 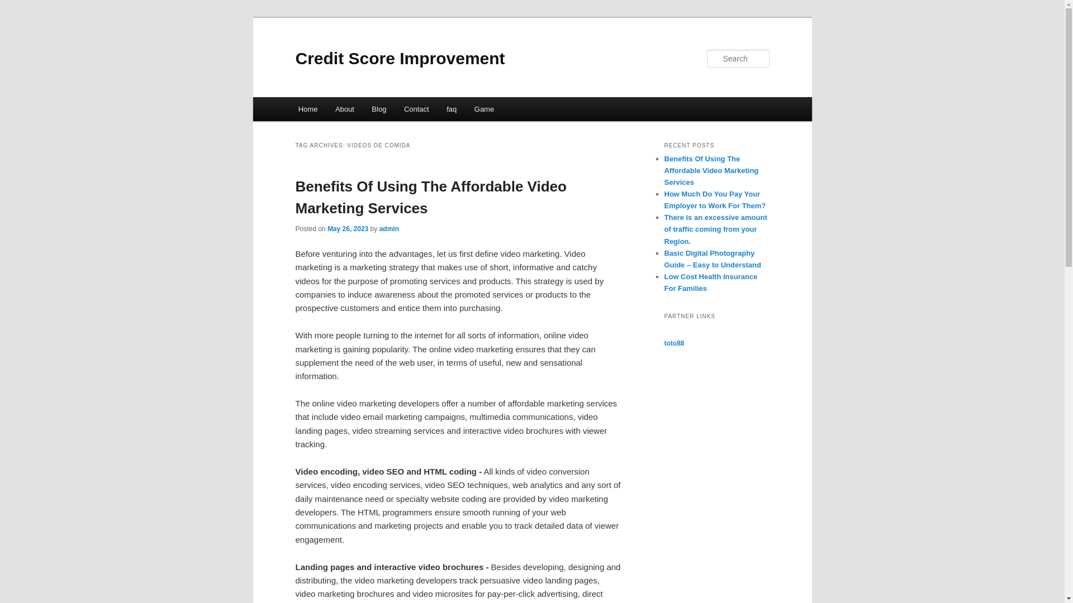 What do you see at coordinates (344, 109) in the screenshot?
I see `About` at bounding box center [344, 109].